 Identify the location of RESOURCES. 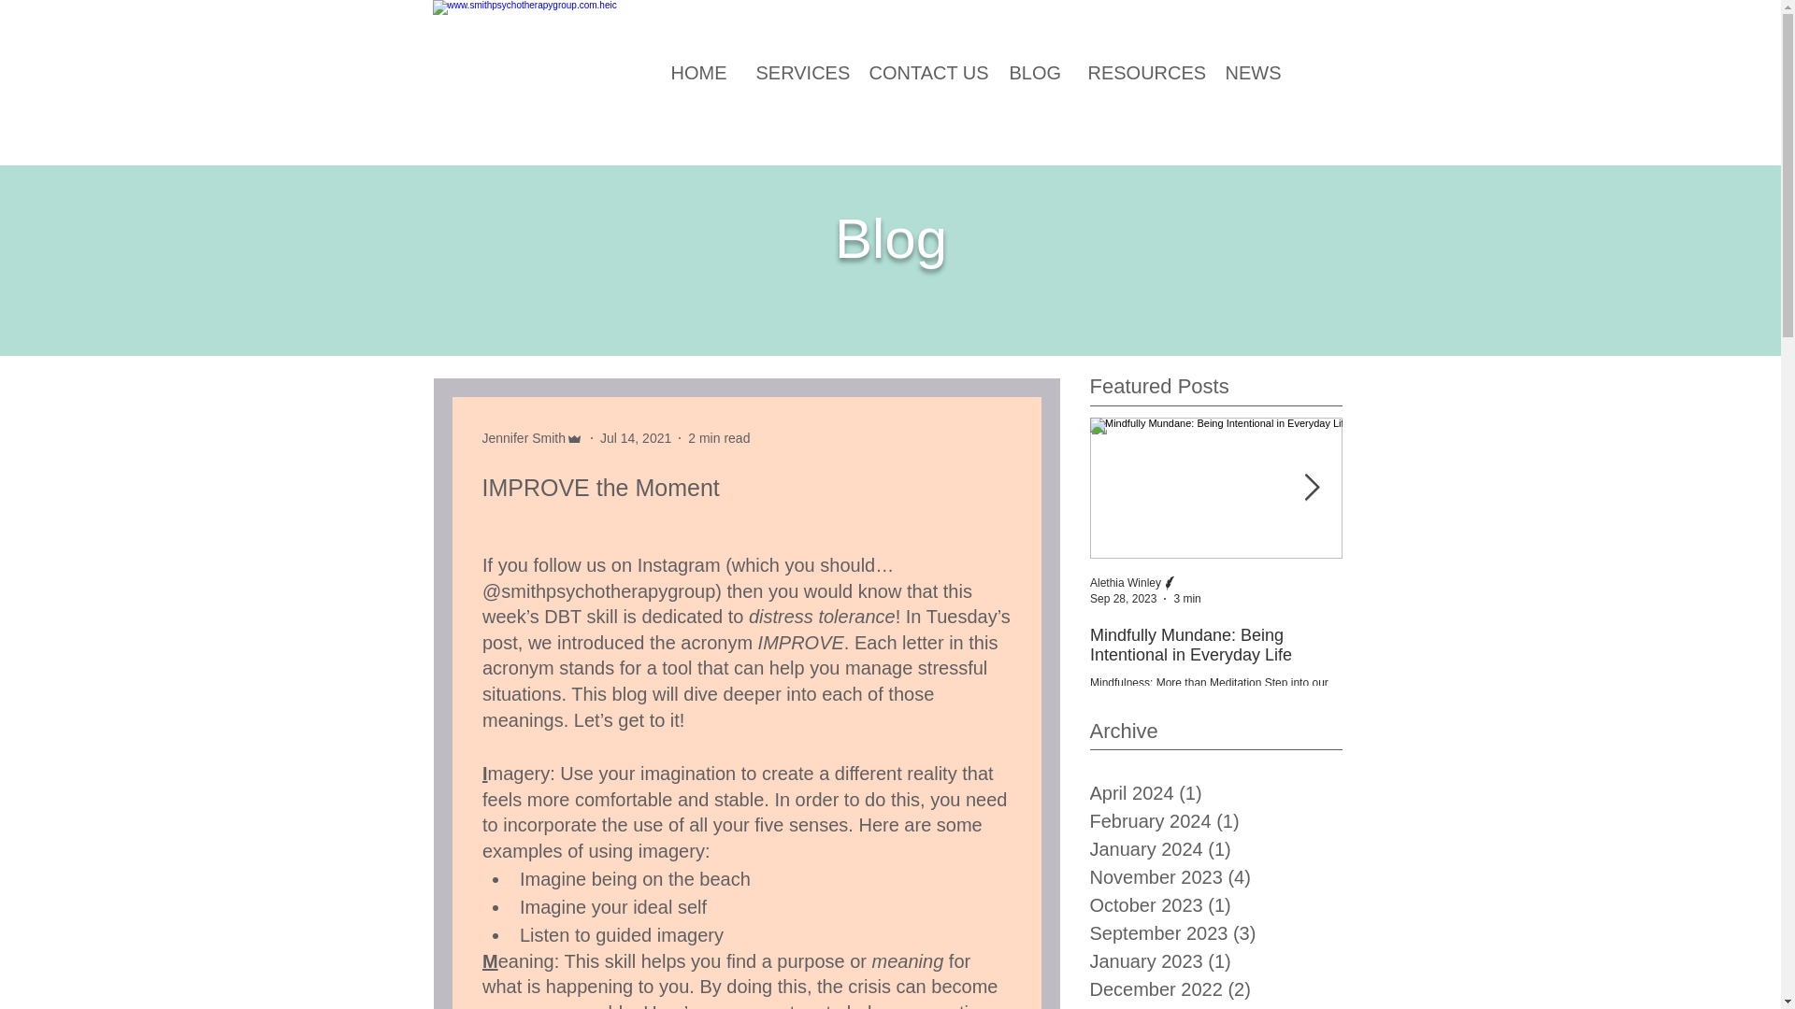
(1142, 73).